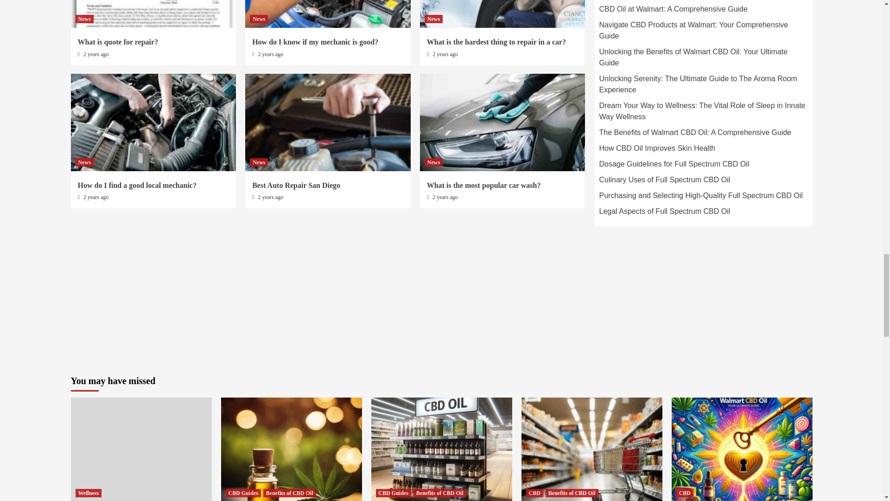  I want to click on News, so click(84, 162).